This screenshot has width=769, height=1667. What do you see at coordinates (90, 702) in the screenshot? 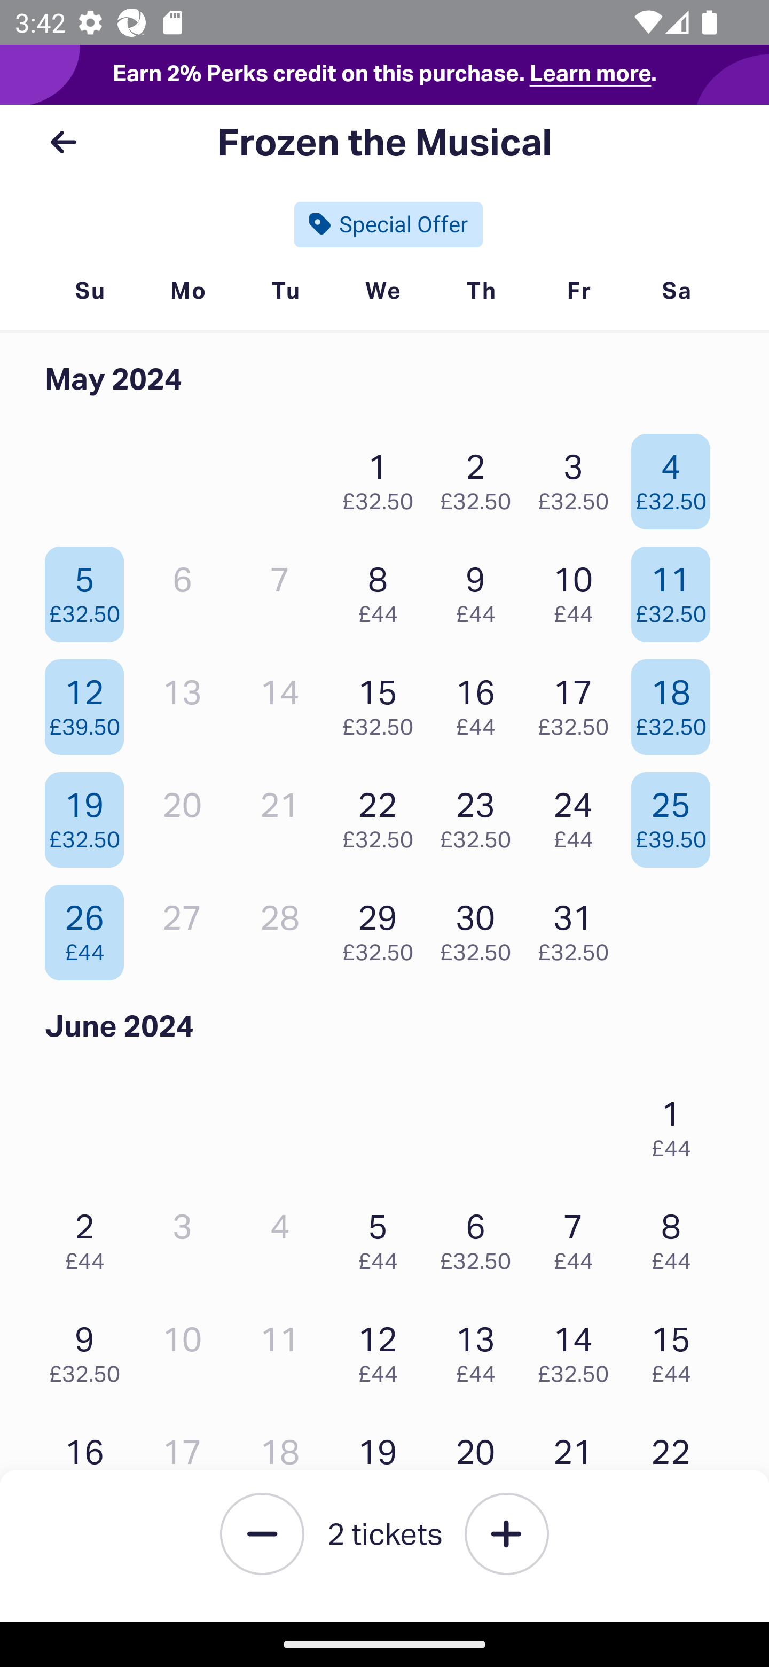
I see `12 £39.50` at bounding box center [90, 702].